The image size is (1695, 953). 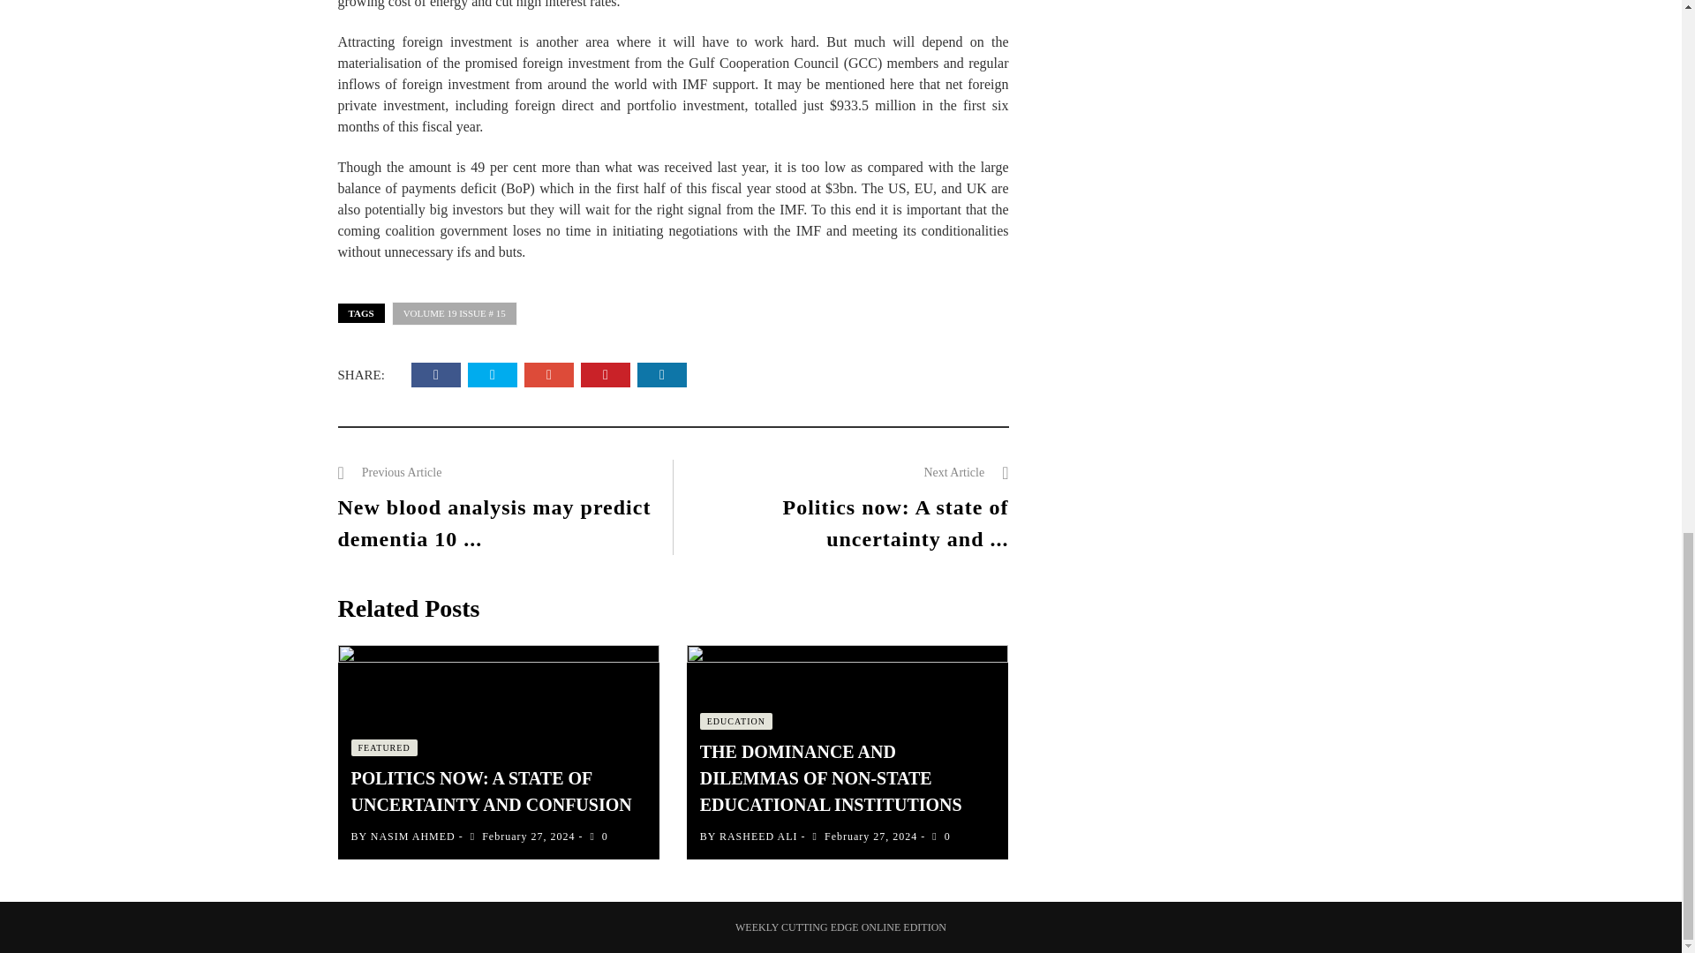 I want to click on EDUCATION, so click(x=736, y=721).